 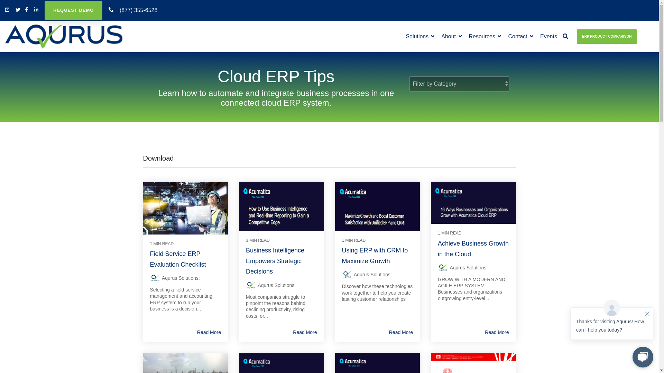 I want to click on ERP PRODUCT COMPARISON, so click(x=607, y=37).